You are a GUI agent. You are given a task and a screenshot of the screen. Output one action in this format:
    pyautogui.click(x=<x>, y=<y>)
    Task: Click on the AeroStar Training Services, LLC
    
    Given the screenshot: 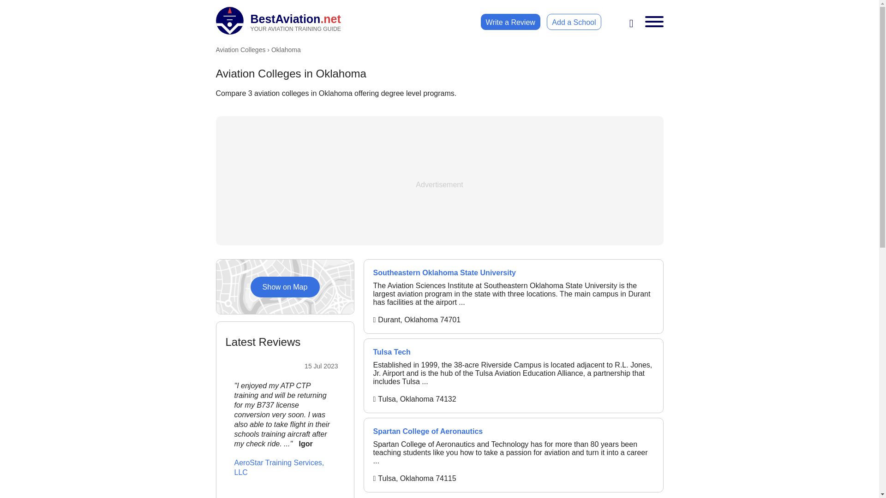 What is the action you would take?
    pyautogui.click(x=284, y=287)
    